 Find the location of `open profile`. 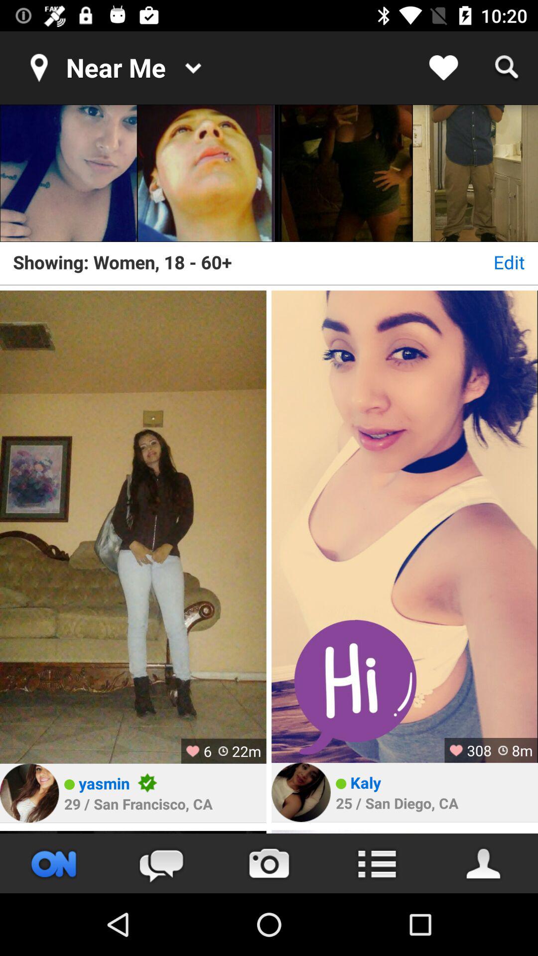

open profile is located at coordinates (301, 792).